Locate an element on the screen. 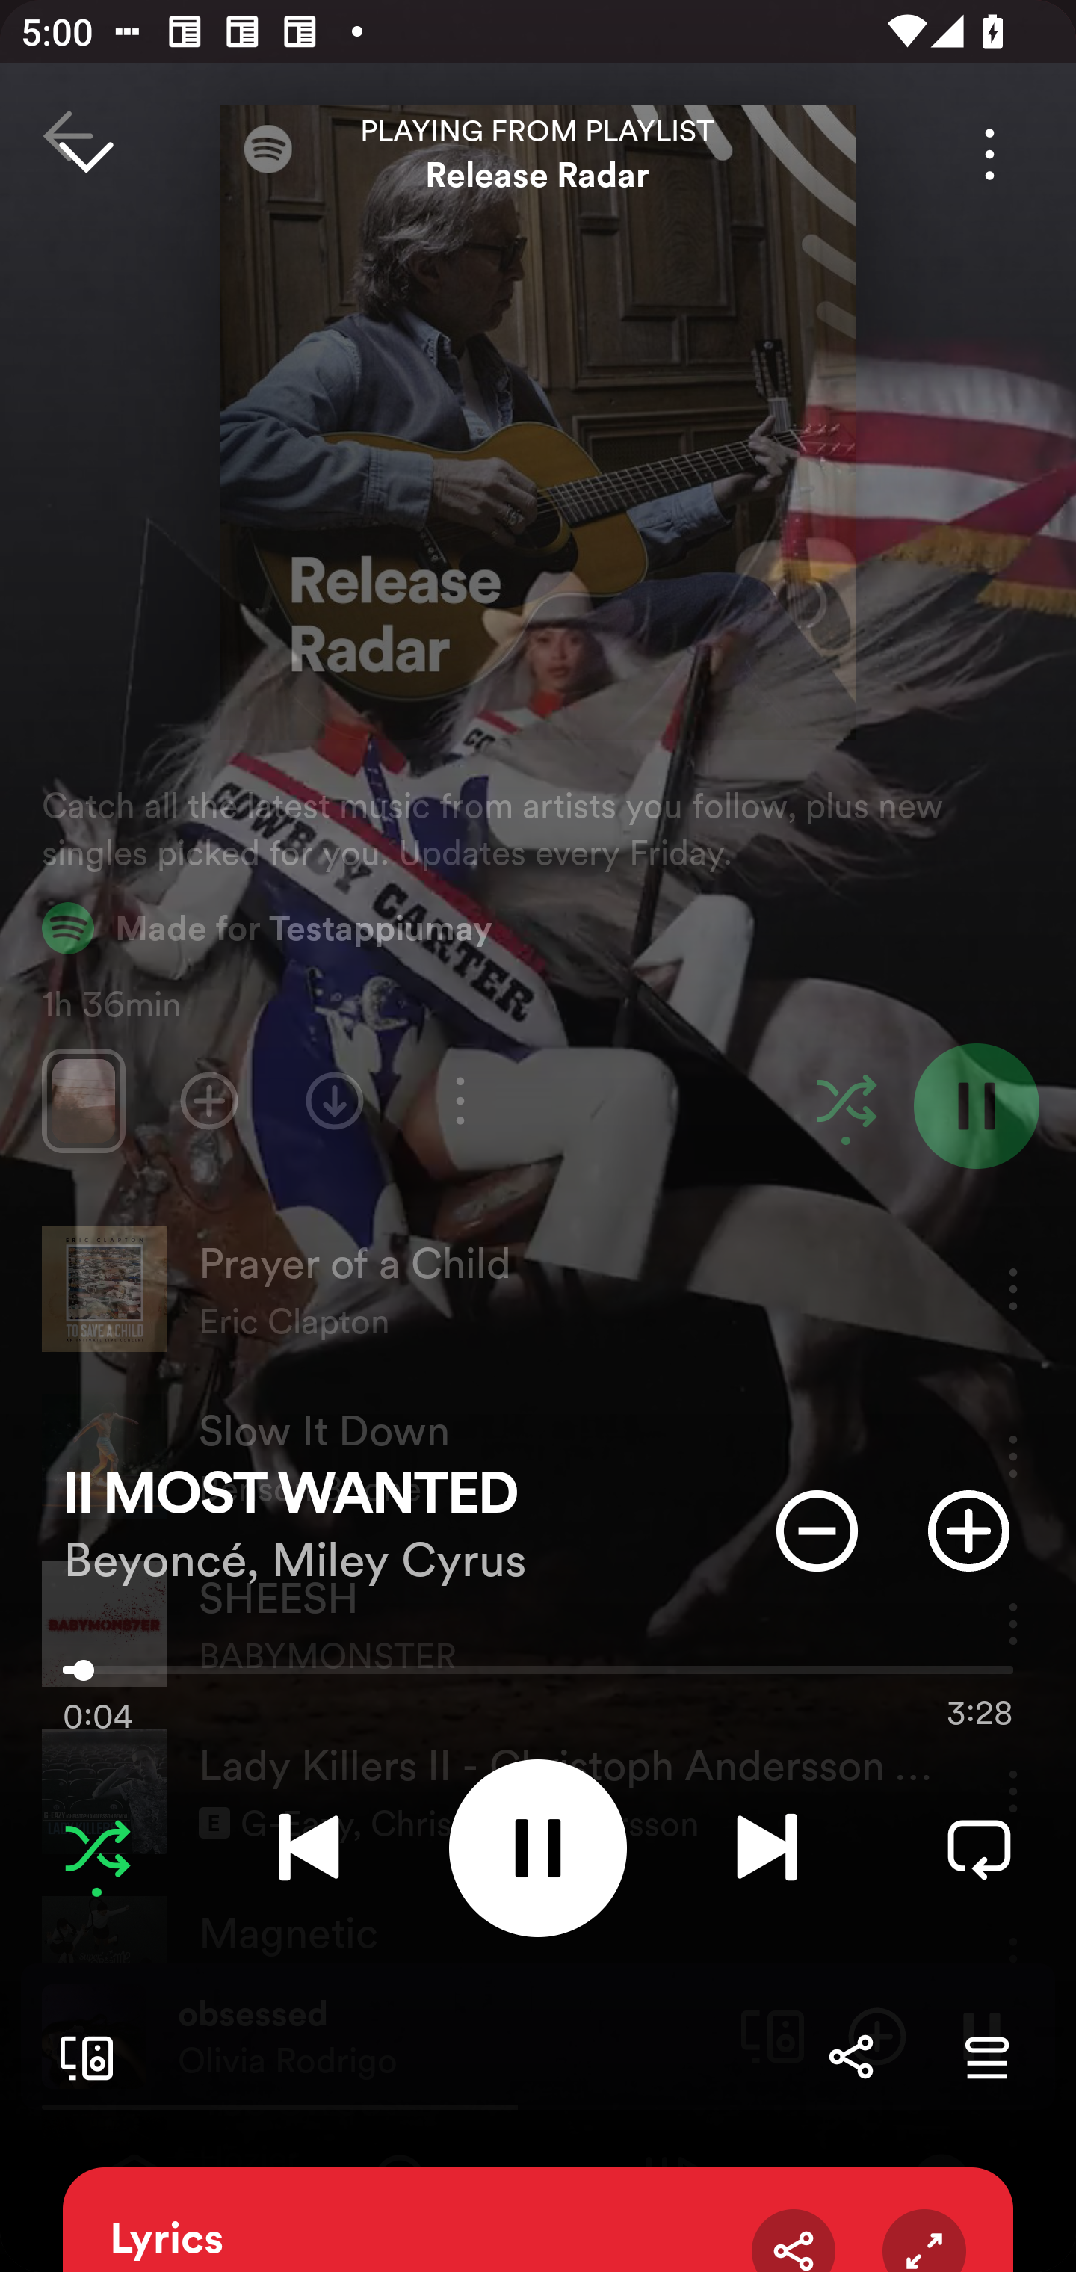 This screenshot has height=2272, width=1076. PLAYING FROM PLAYLIST Release Radar is located at coordinates (538, 154).